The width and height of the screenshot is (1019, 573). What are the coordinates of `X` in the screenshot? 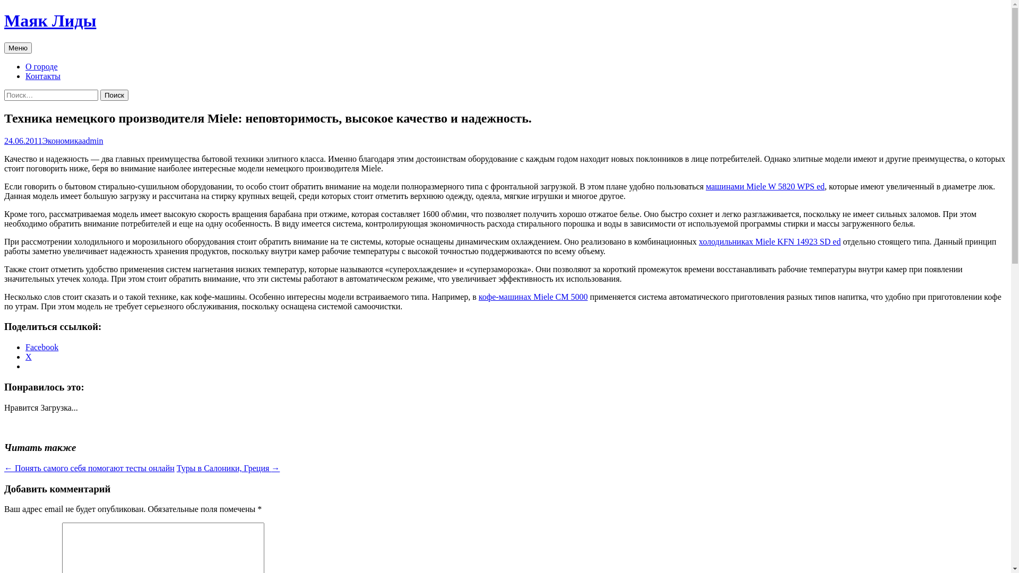 It's located at (29, 357).